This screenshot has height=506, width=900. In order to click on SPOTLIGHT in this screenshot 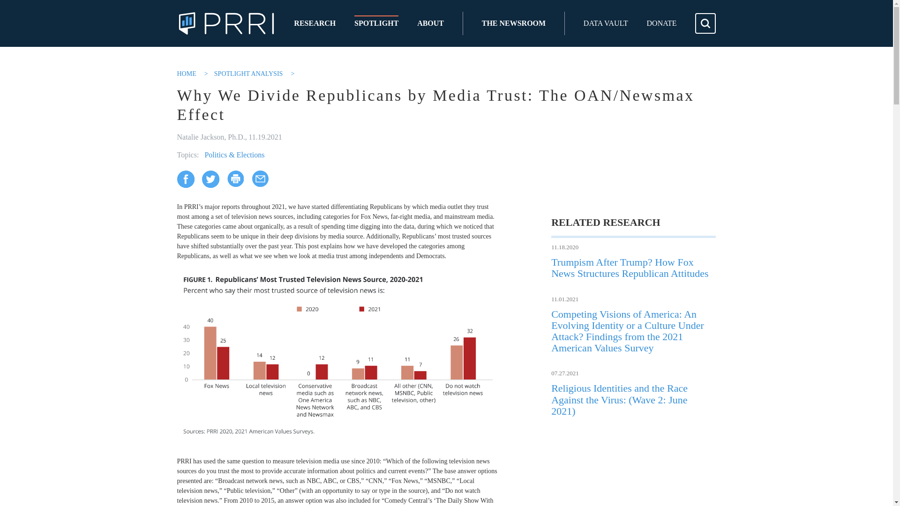, I will do `click(376, 23)`.